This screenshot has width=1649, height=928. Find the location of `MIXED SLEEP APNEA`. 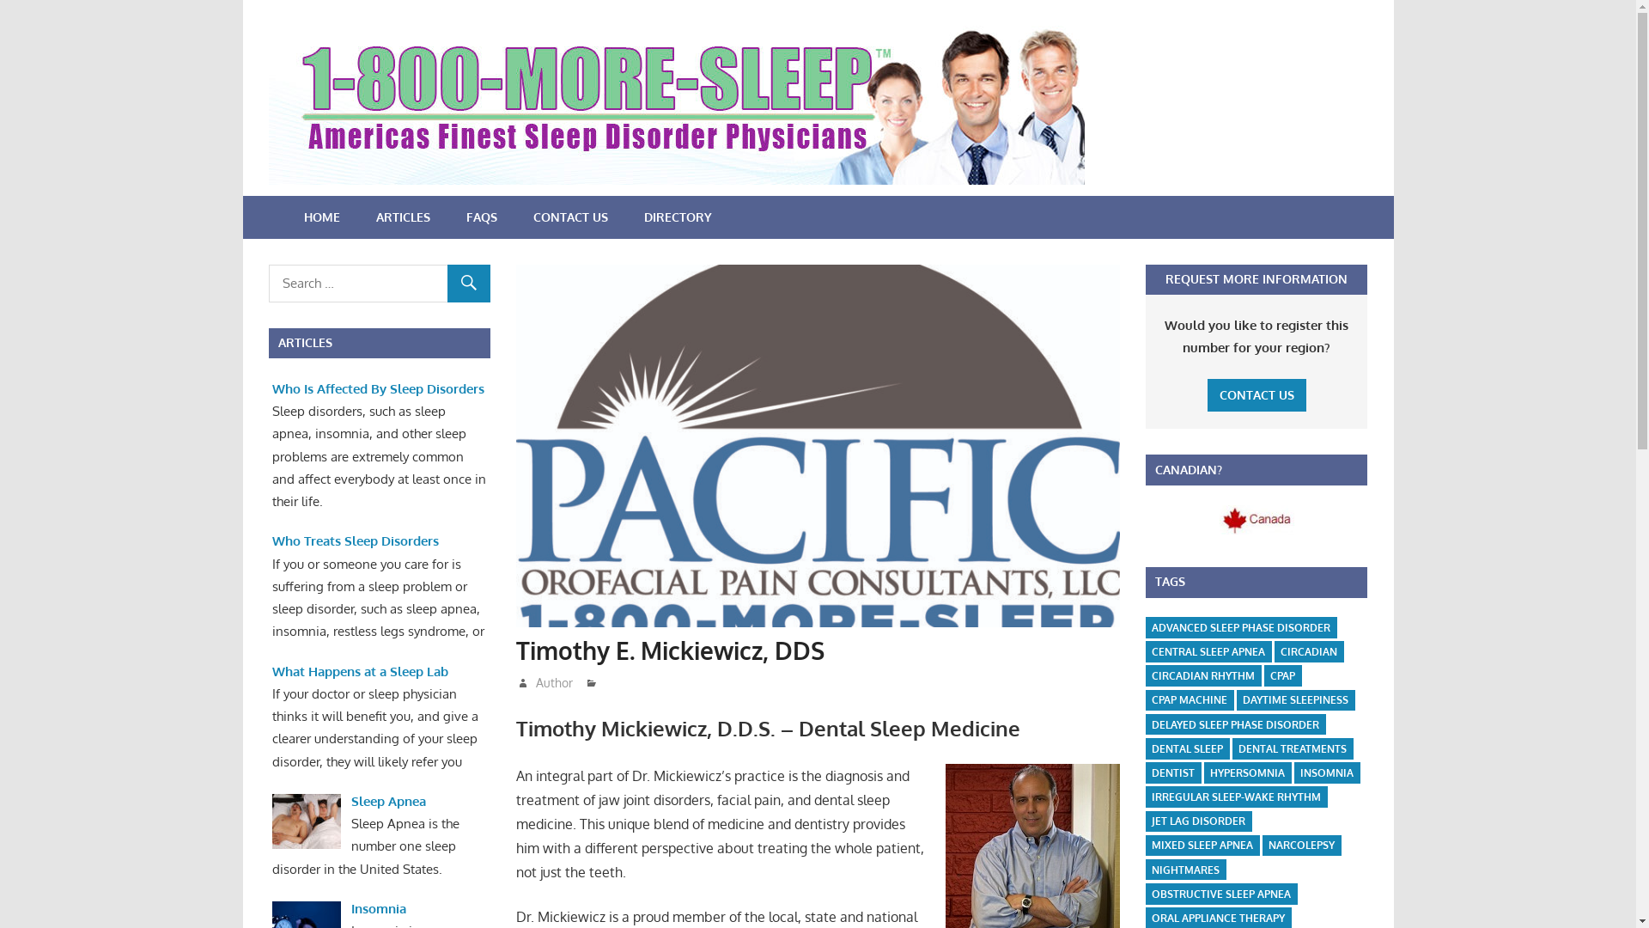

MIXED SLEEP APNEA is located at coordinates (1202, 846).